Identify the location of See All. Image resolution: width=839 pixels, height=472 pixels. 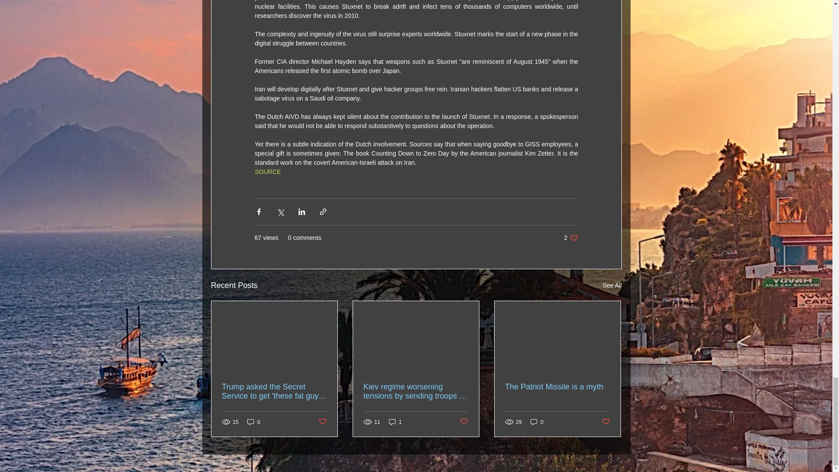
(612, 286).